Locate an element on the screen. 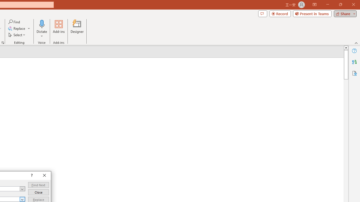 The image size is (360, 202). Replace... is located at coordinates (19, 29).